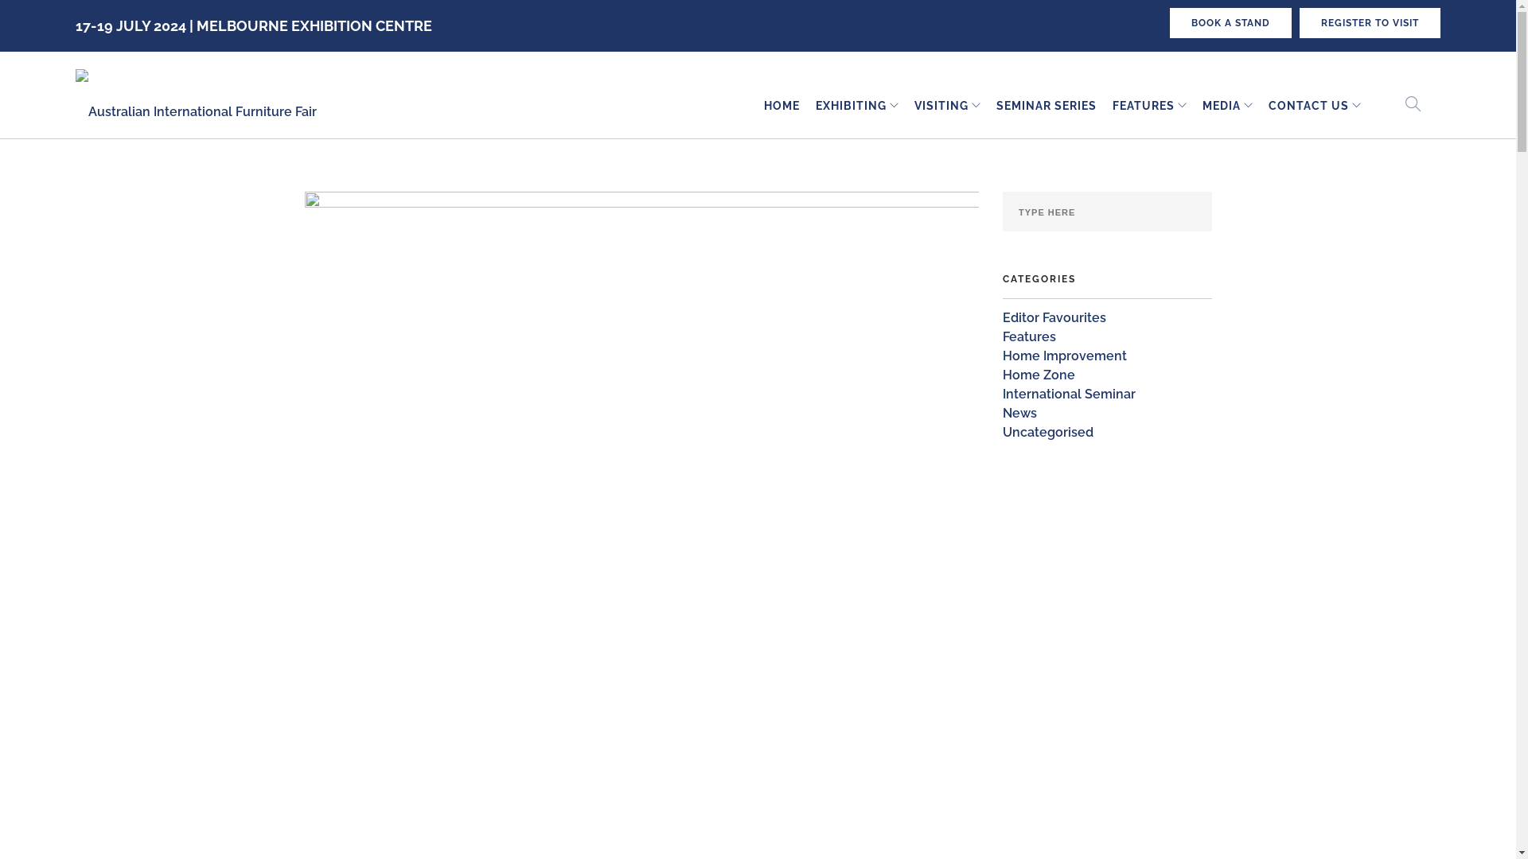 The width and height of the screenshot is (1528, 859). I want to click on Features, so click(1030, 337).